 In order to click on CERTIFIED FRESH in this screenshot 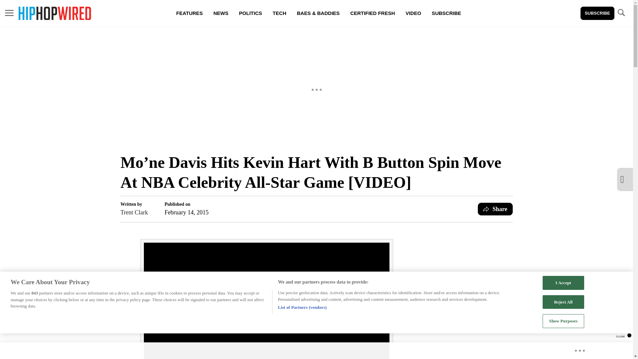, I will do `click(372, 13)`.